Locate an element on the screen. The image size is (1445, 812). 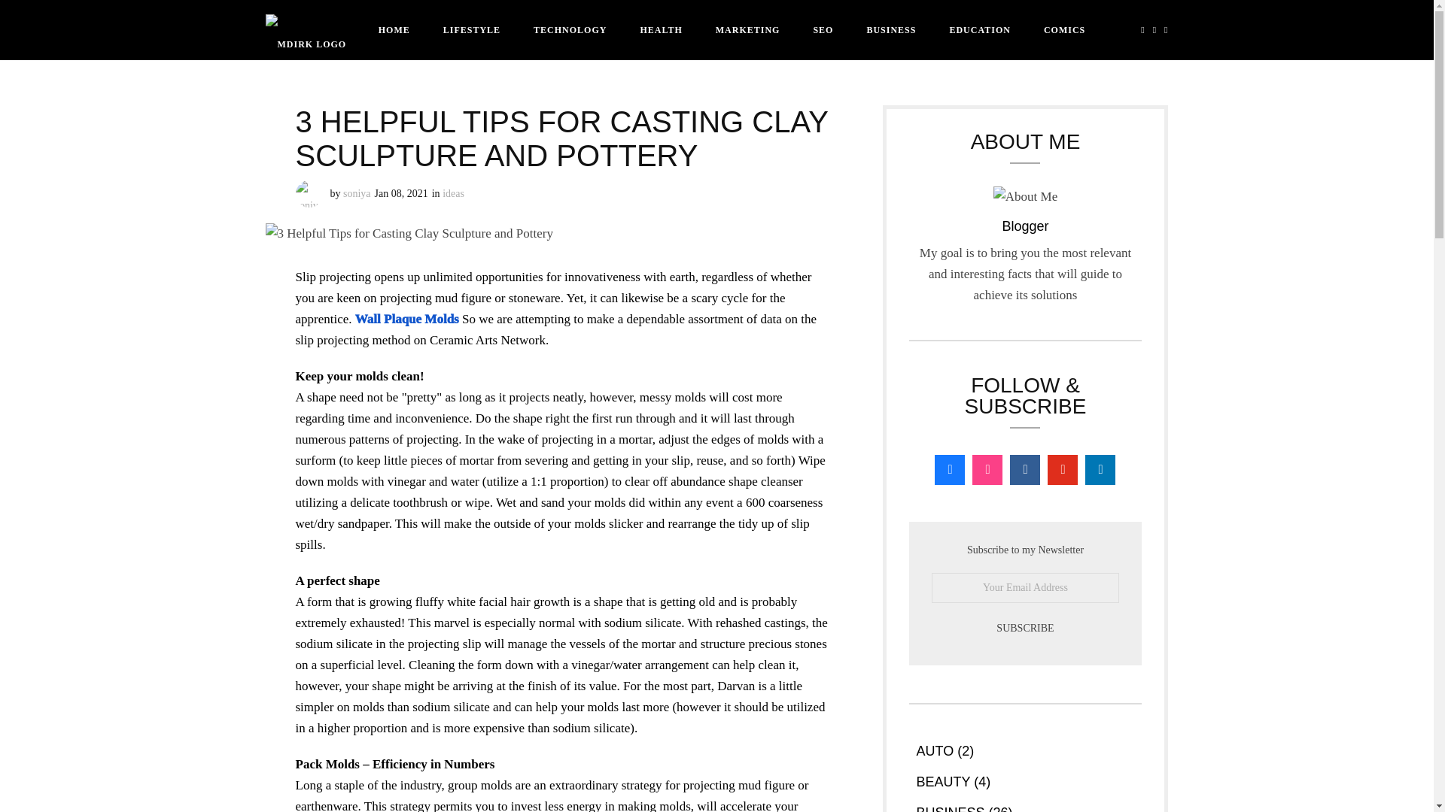
TECHNOLOGY is located at coordinates (570, 30).